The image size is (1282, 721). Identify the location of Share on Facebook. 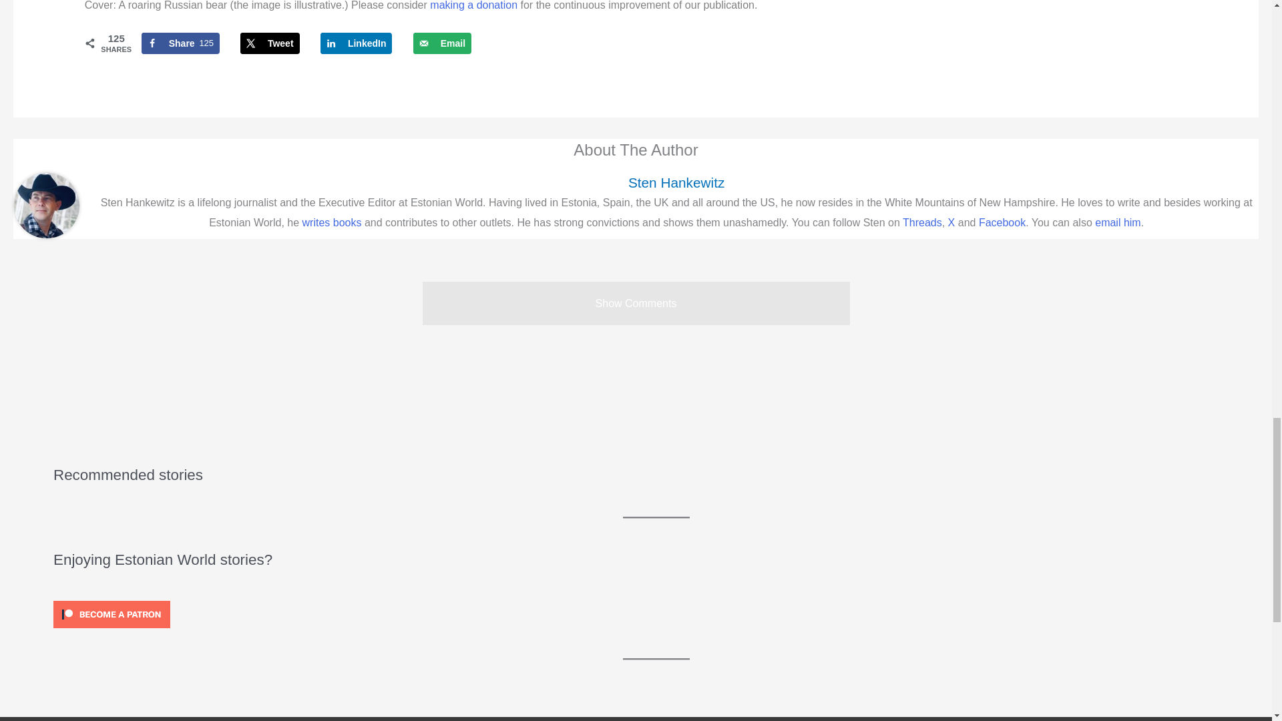
(180, 43).